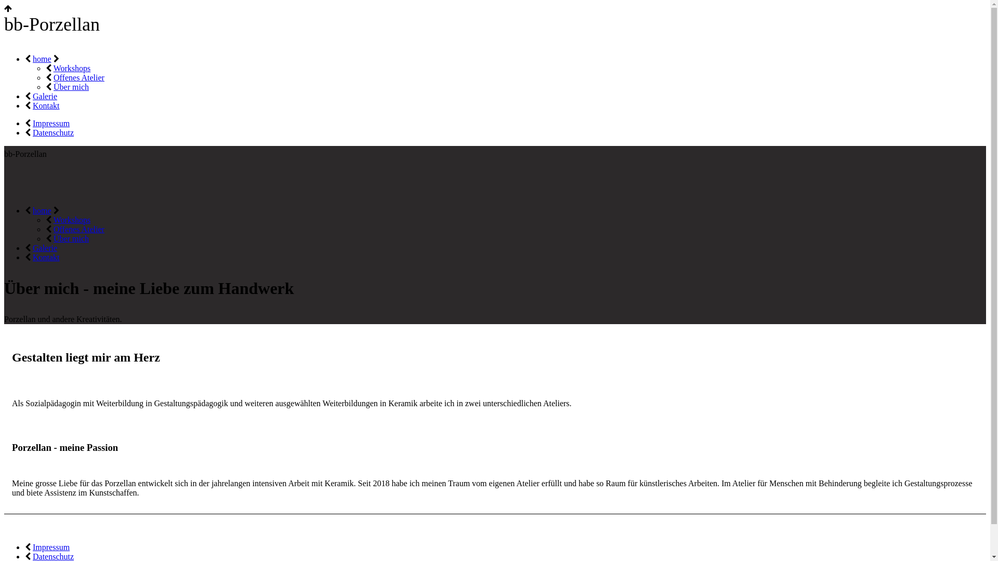 Image resolution: width=998 pixels, height=561 pixels. I want to click on Workshops, so click(72, 220).